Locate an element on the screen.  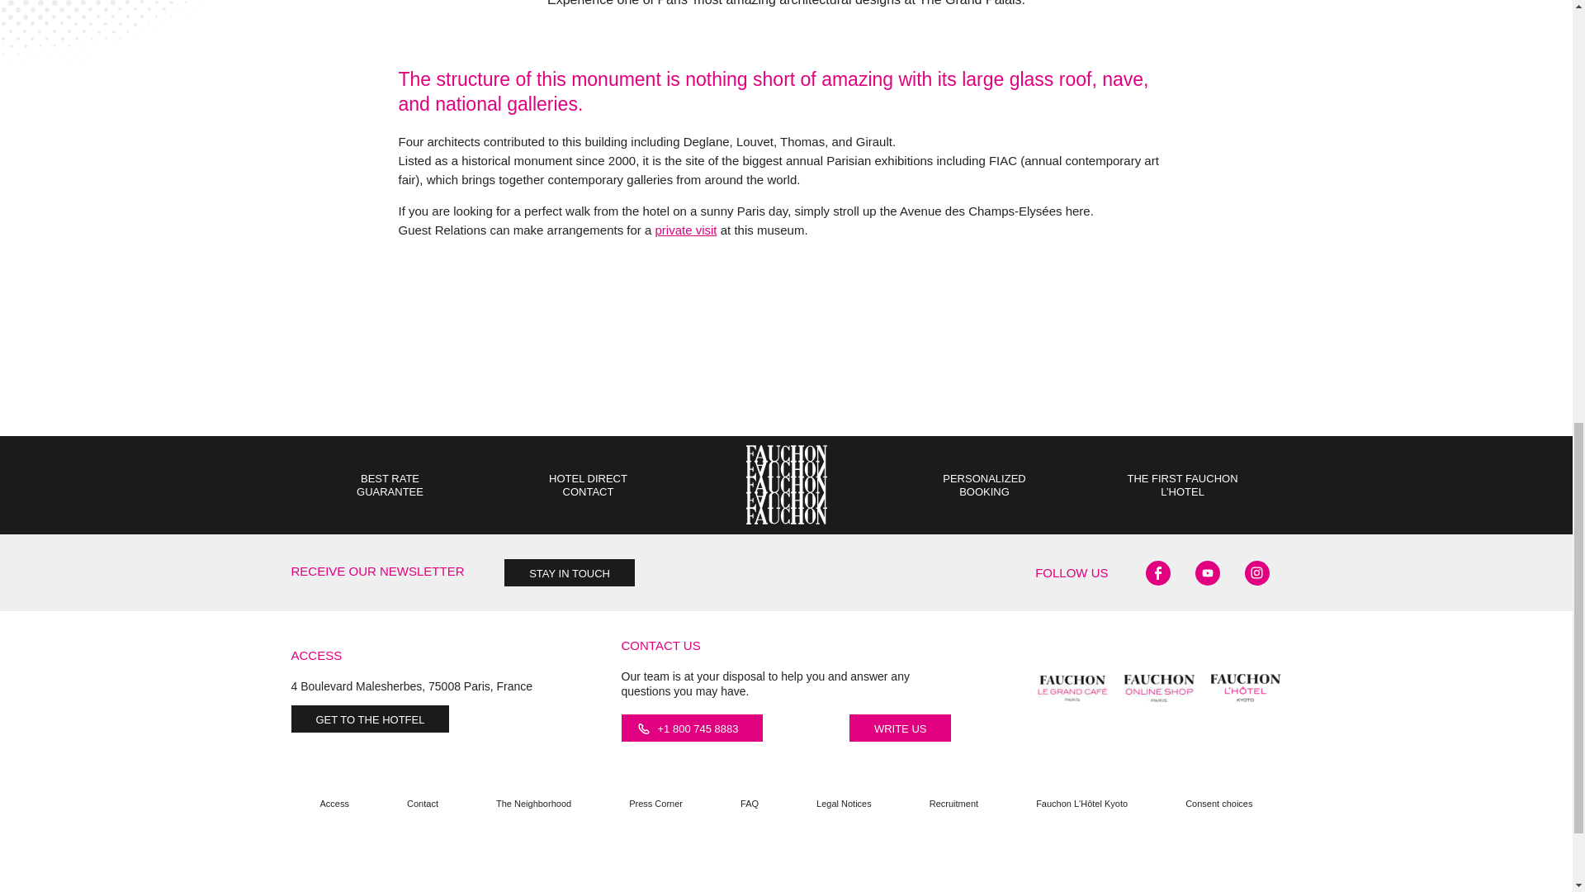
fauchon-le-grand-cafe.jpg is located at coordinates (1073, 687).